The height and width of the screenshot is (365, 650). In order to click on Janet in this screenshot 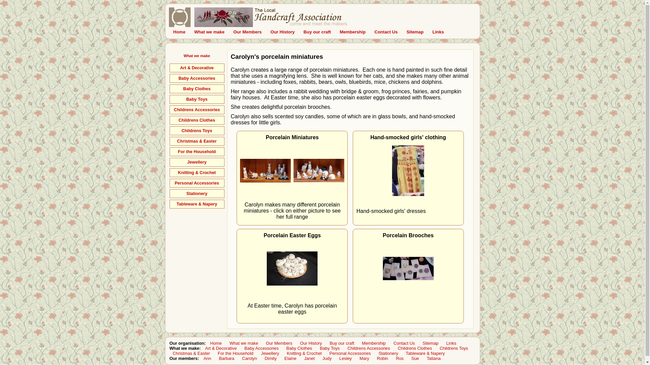, I will do `click(309, 358)`.